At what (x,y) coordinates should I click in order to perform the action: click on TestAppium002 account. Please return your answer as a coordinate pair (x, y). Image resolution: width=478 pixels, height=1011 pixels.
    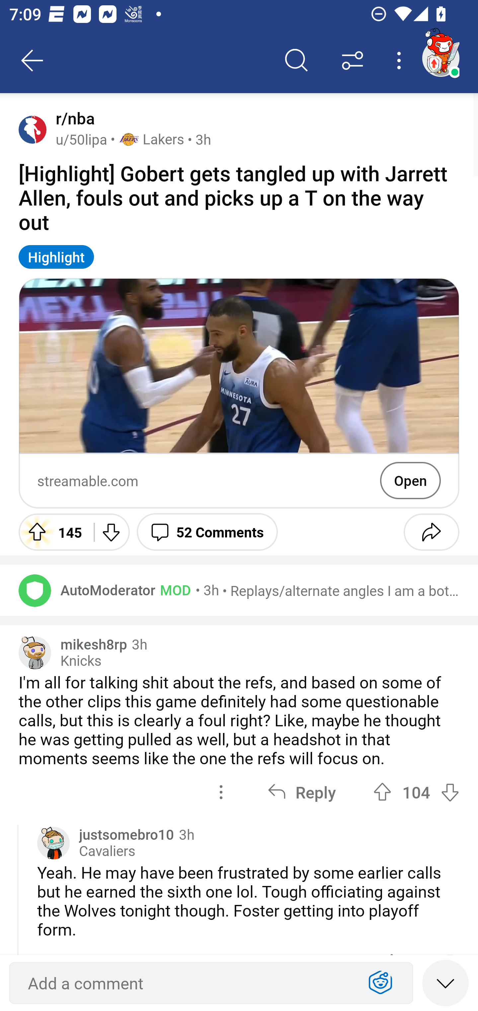
    Looking at the image, I should click on (440, 58).